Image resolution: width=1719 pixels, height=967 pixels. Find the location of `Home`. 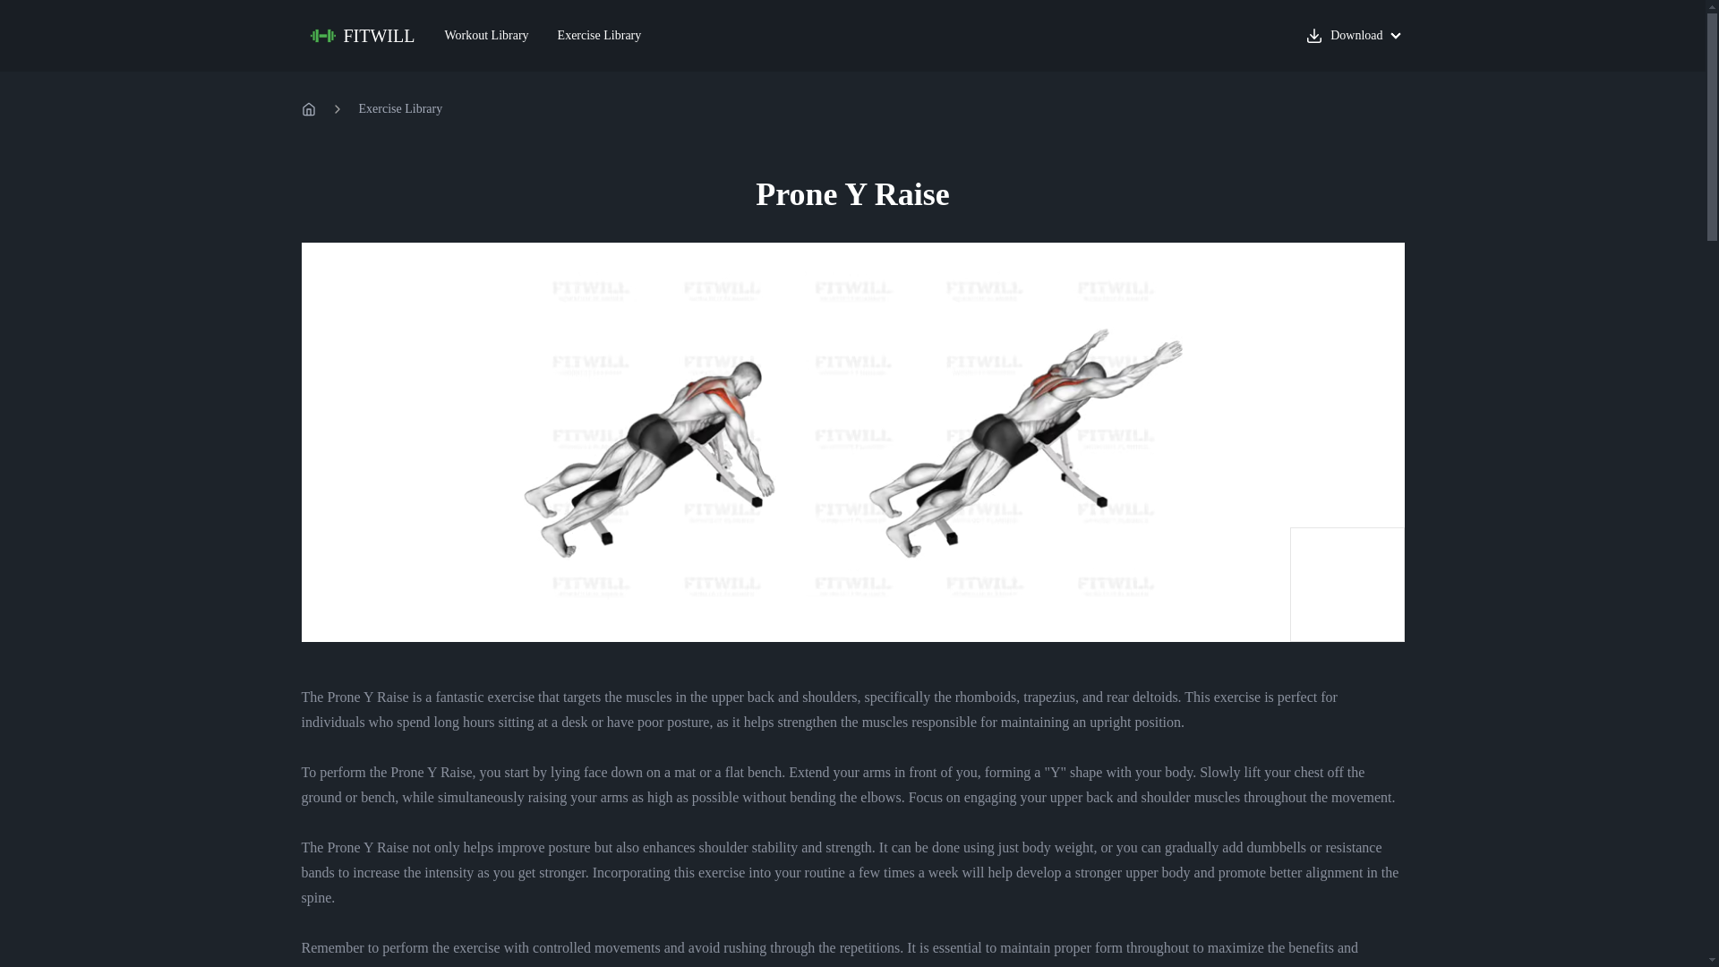

Home is located at coordinates (308, 109).